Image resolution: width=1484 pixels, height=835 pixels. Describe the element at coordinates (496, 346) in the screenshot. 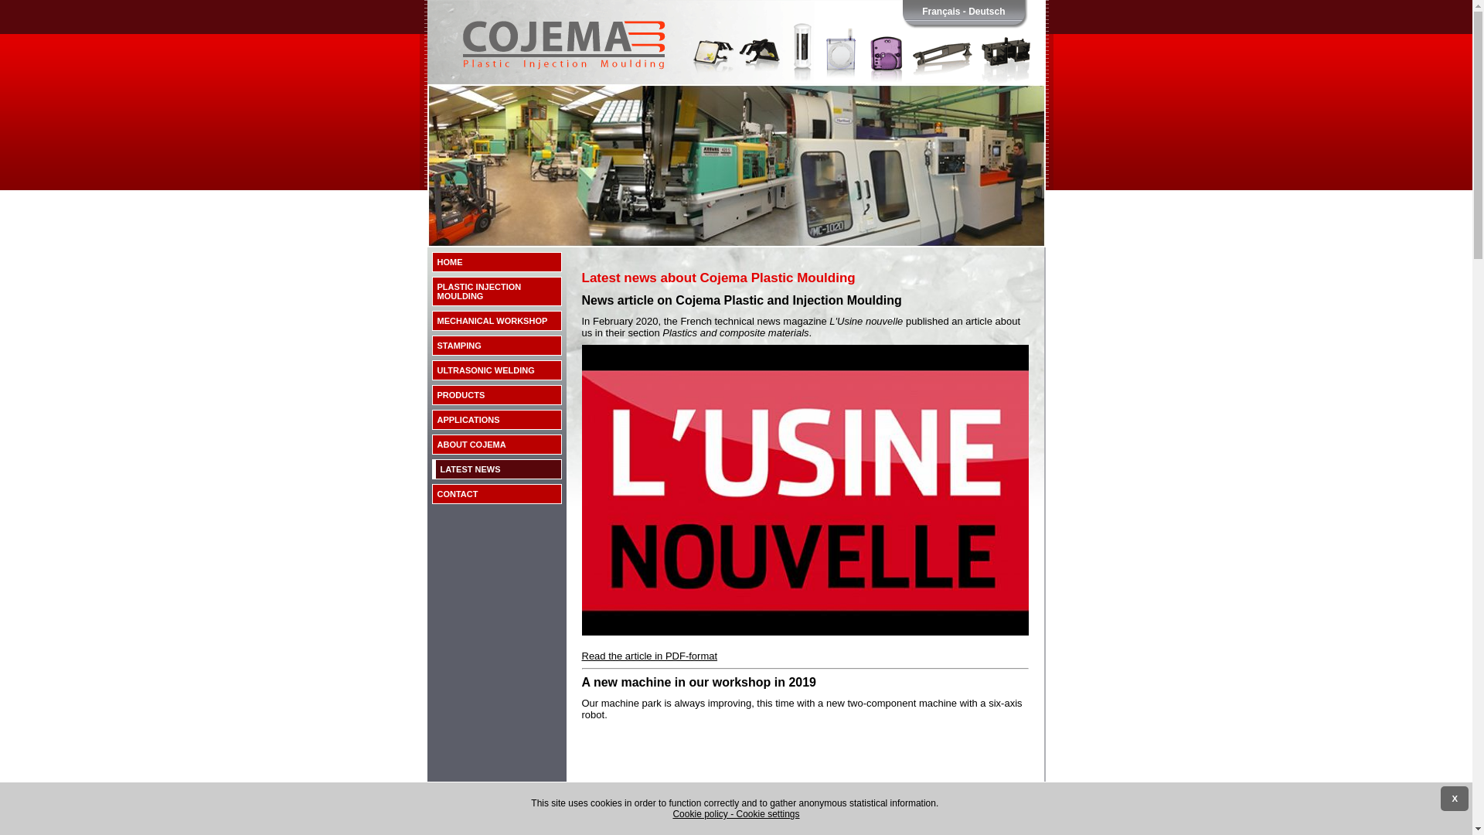

I see `STAMPING` at that location.